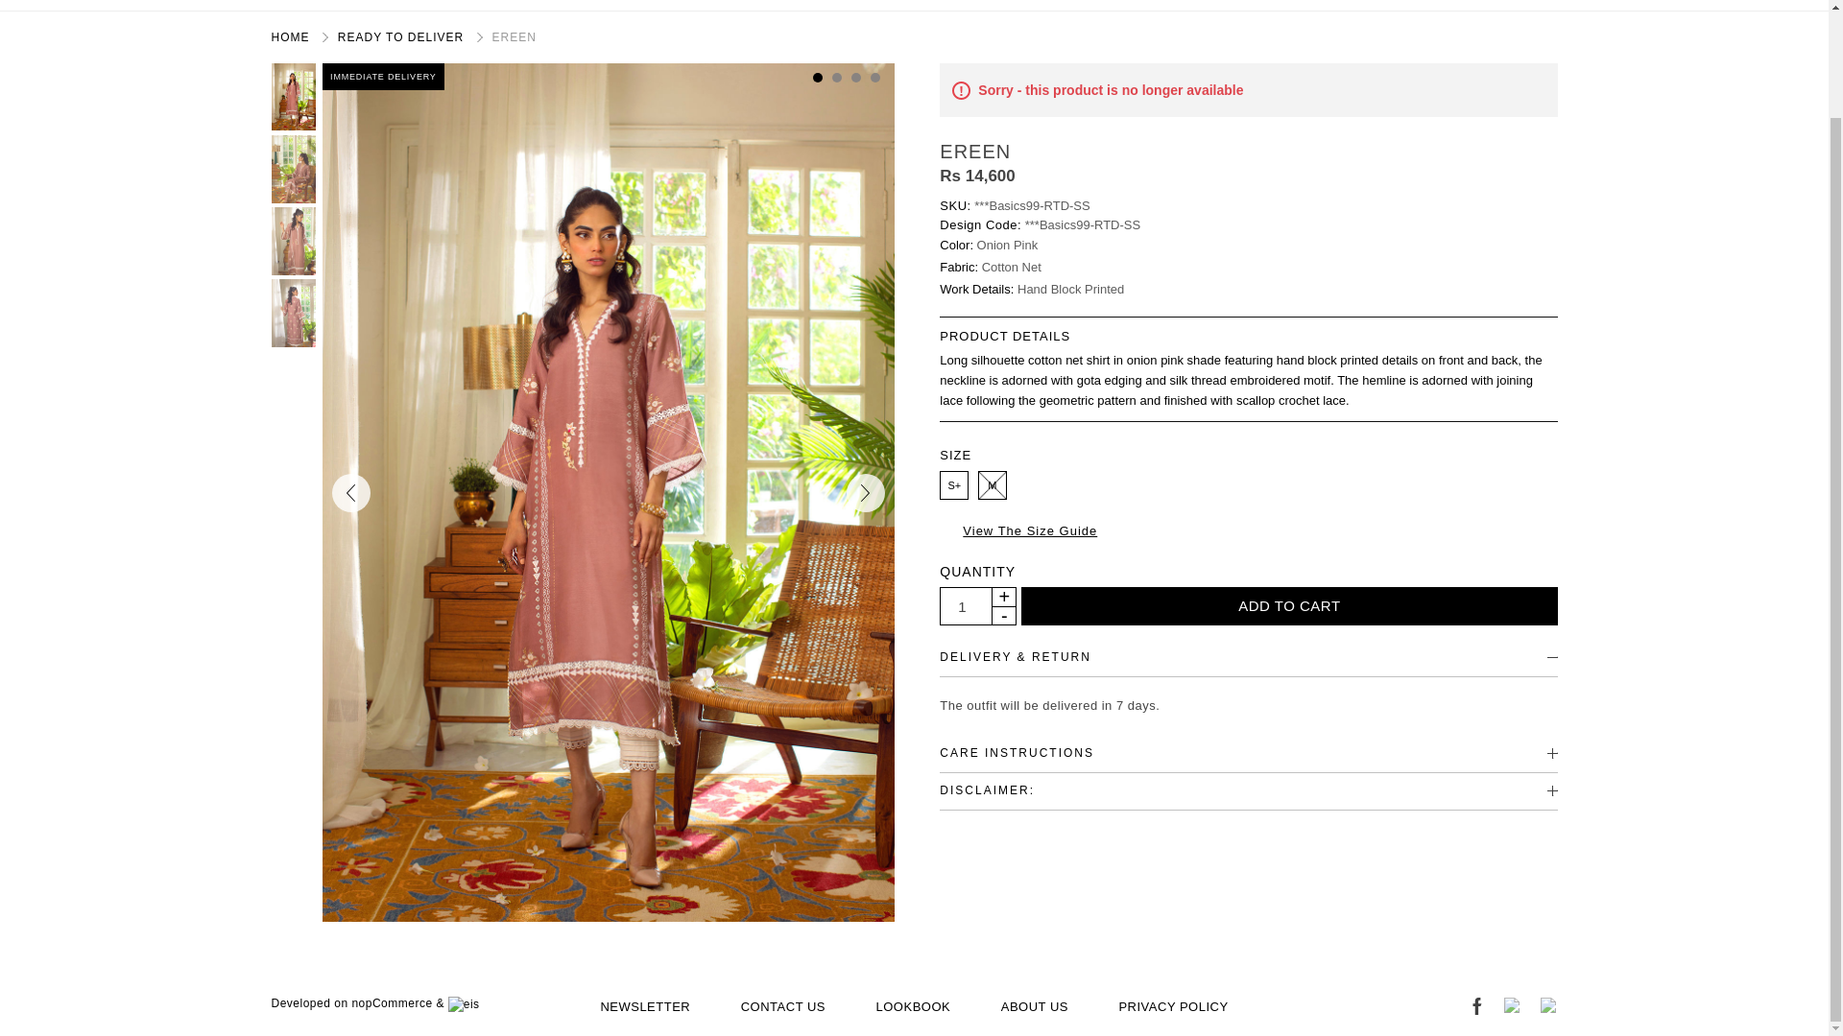  Describe the element at coordinates (349, 5) in the screenshot. I see `GHAR KI SHADI` at that location.